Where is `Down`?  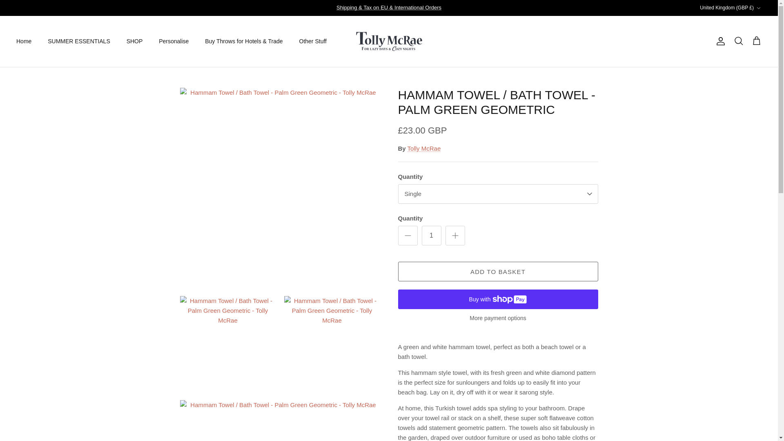
Down is located at coordinates (758, 8).